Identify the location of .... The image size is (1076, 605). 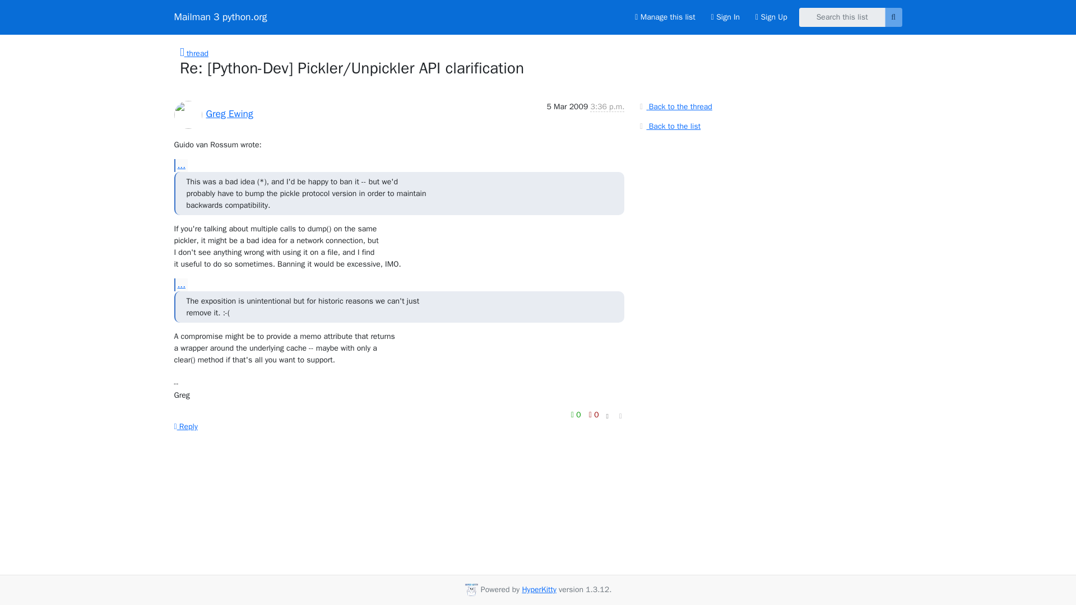
(180, 165).